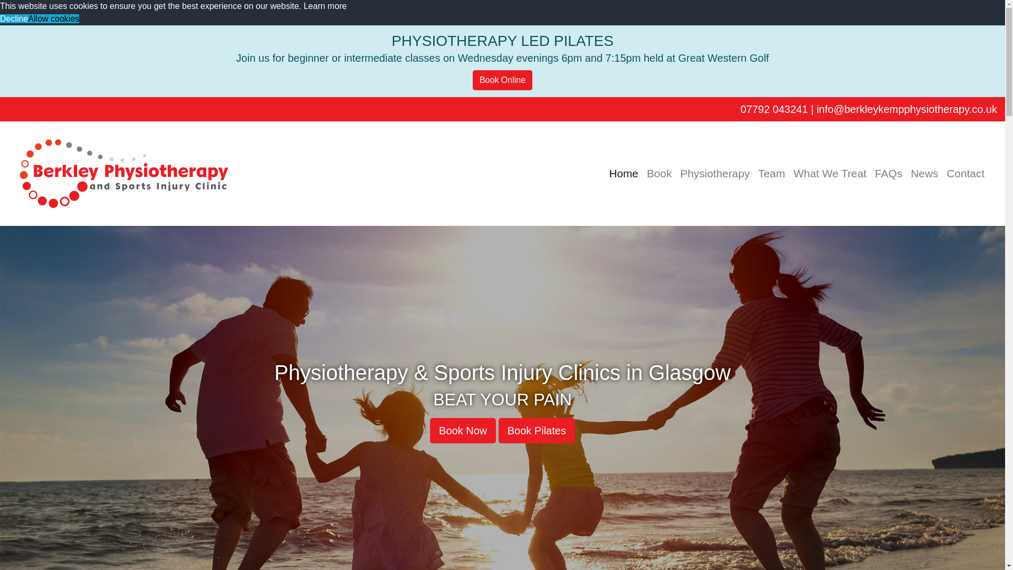 This screenshot has width=1013, height=570. Describe the element at coordinates (502, 80) in the screenshot. I see `Book Online` at that location.